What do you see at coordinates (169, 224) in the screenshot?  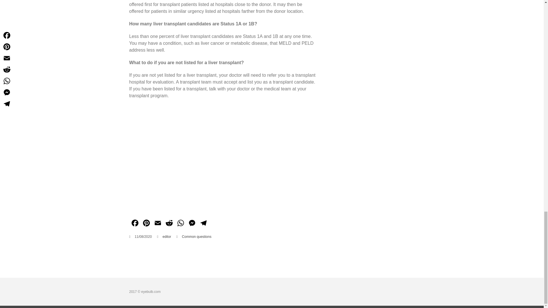 I see `Reddit` at bounding box center [169, 224].